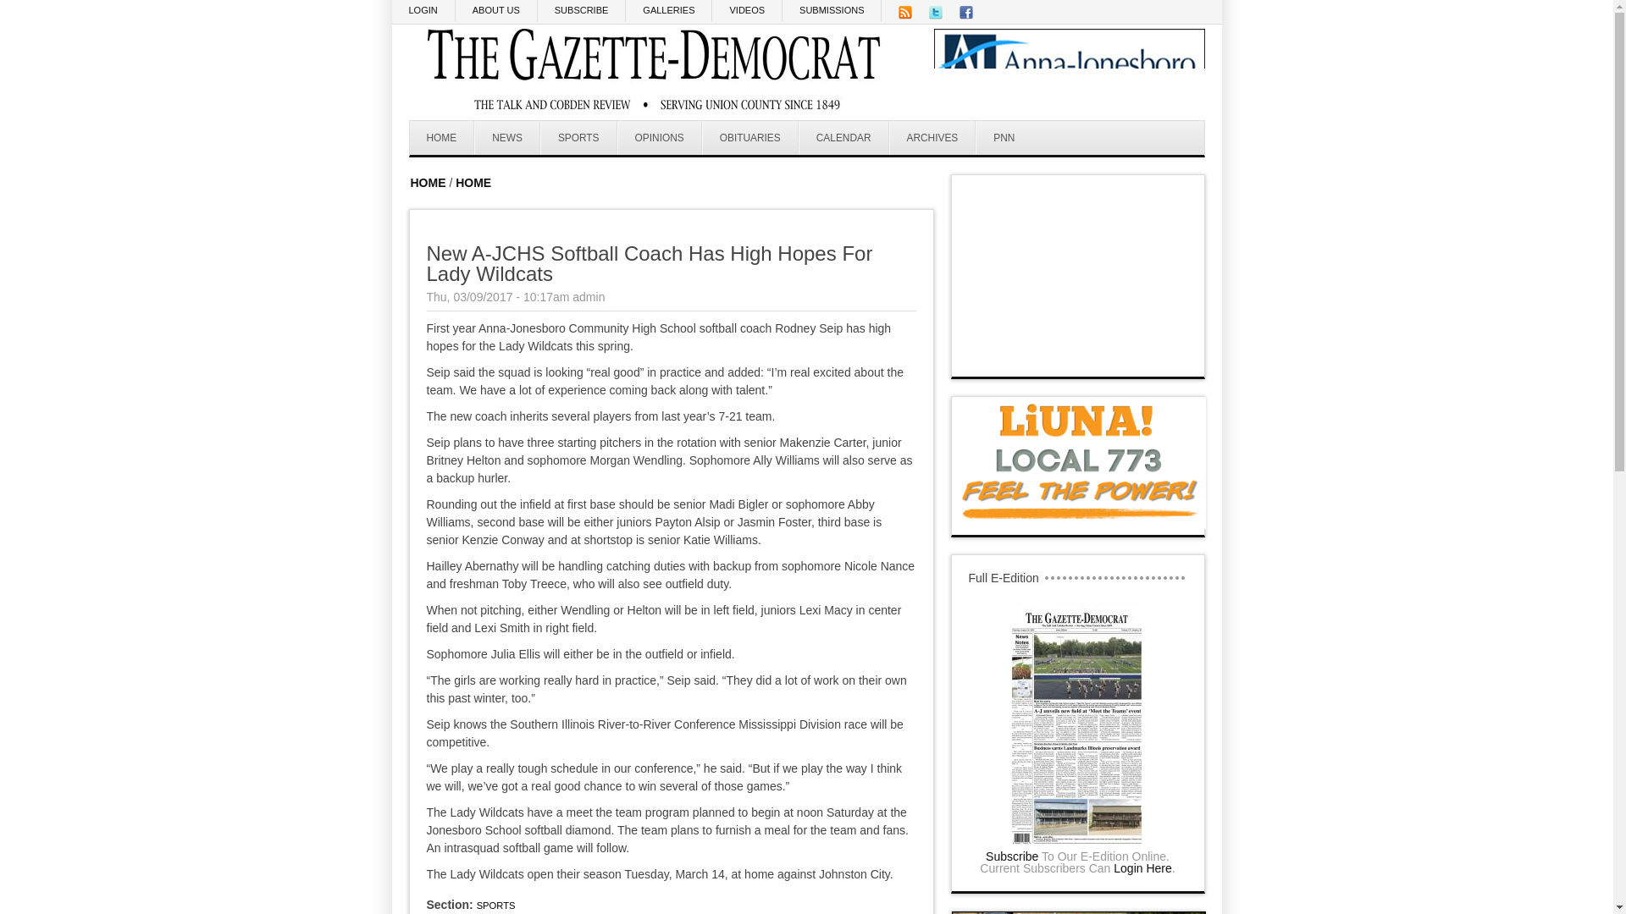  Describe the element at coordinates (1079, 359) in the screenshot. I see `anna weather forecast` at that location.